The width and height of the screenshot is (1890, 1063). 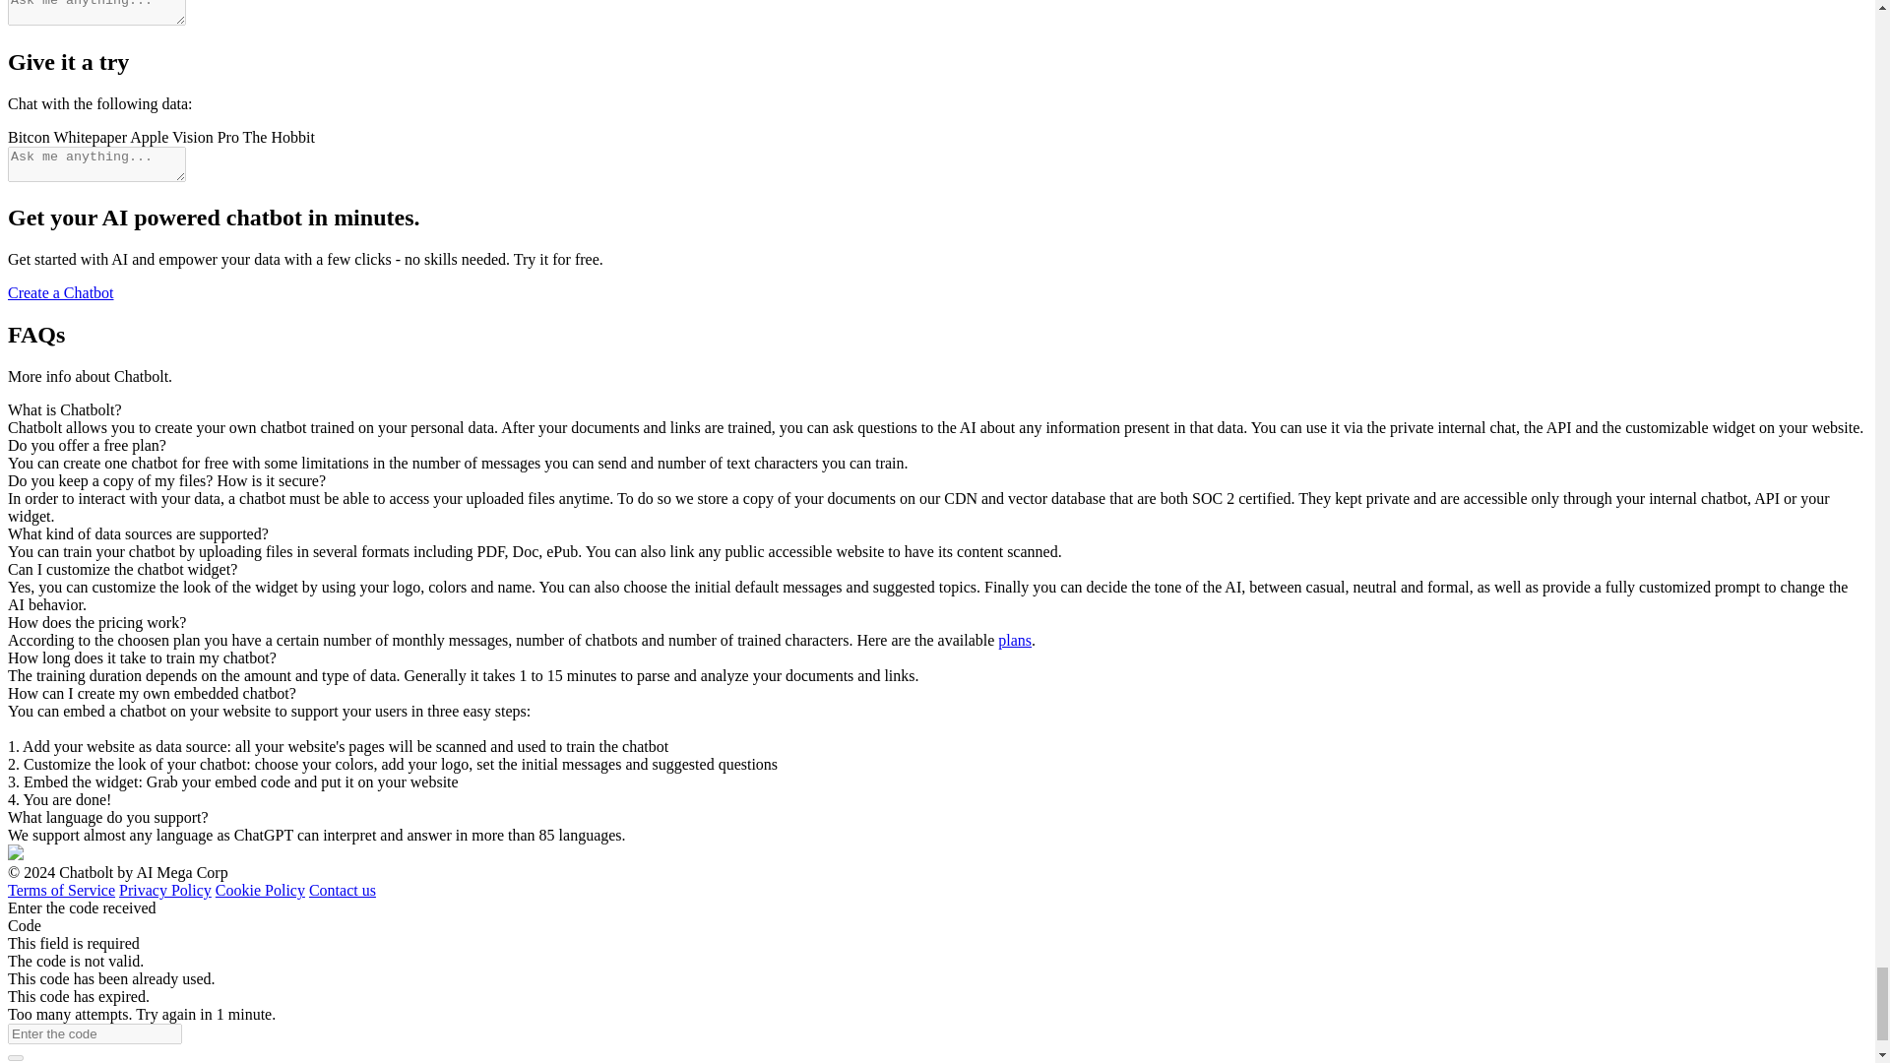 I want to click on Privacy Policy, so click(x=165, y=890).